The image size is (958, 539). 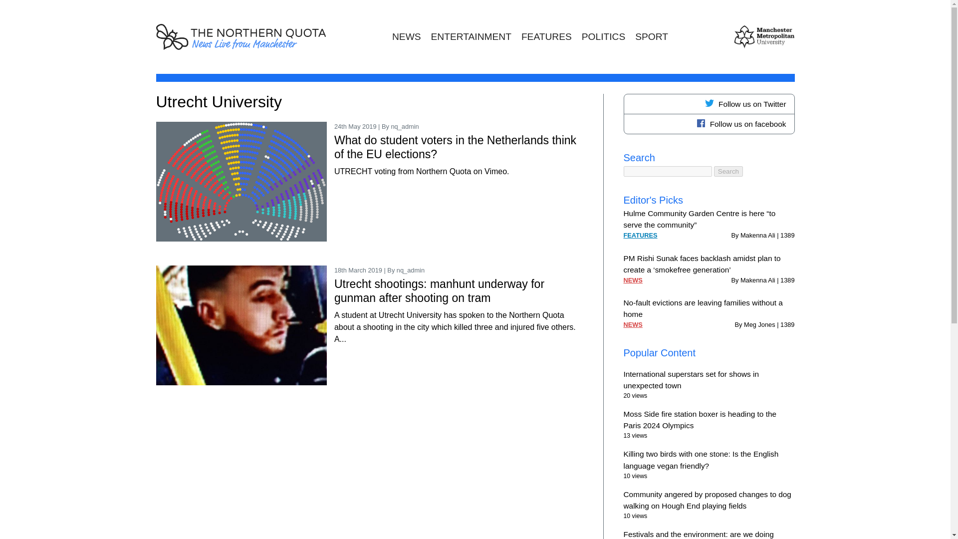 I want to click on Search, so click(x=728, y=171).